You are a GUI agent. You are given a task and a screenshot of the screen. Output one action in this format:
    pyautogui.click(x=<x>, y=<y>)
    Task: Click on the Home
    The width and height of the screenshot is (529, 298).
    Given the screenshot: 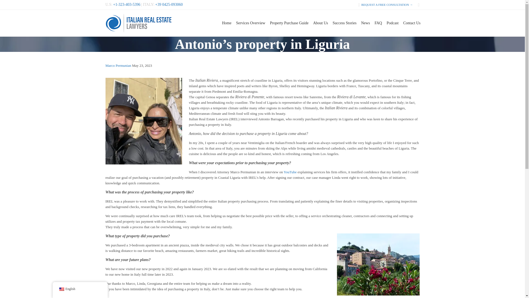 What is the action you would take?
    pyautogui.click(x=226, y=23)
    